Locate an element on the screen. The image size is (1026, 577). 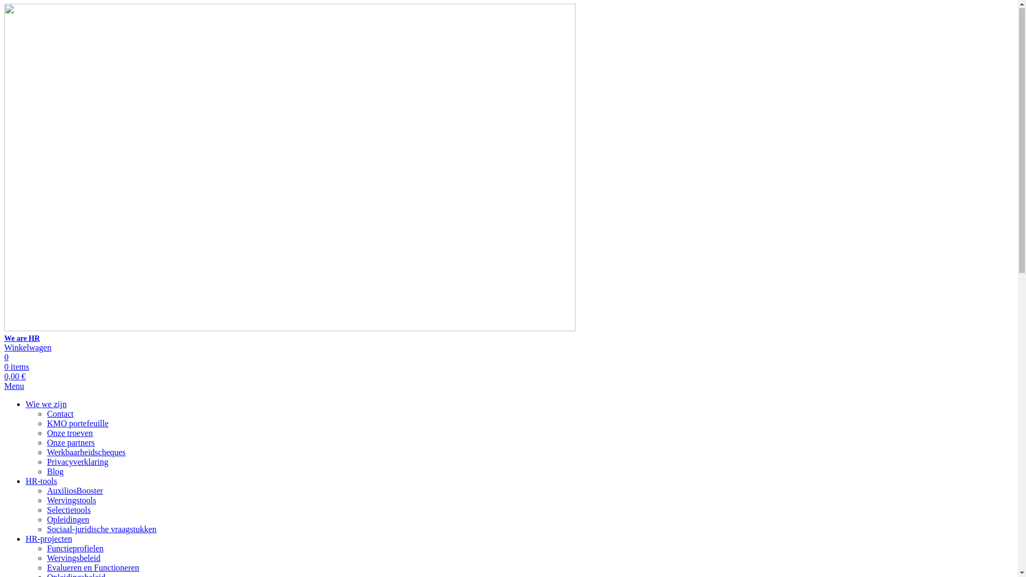
We are HR is located at coordinates (509, 174).